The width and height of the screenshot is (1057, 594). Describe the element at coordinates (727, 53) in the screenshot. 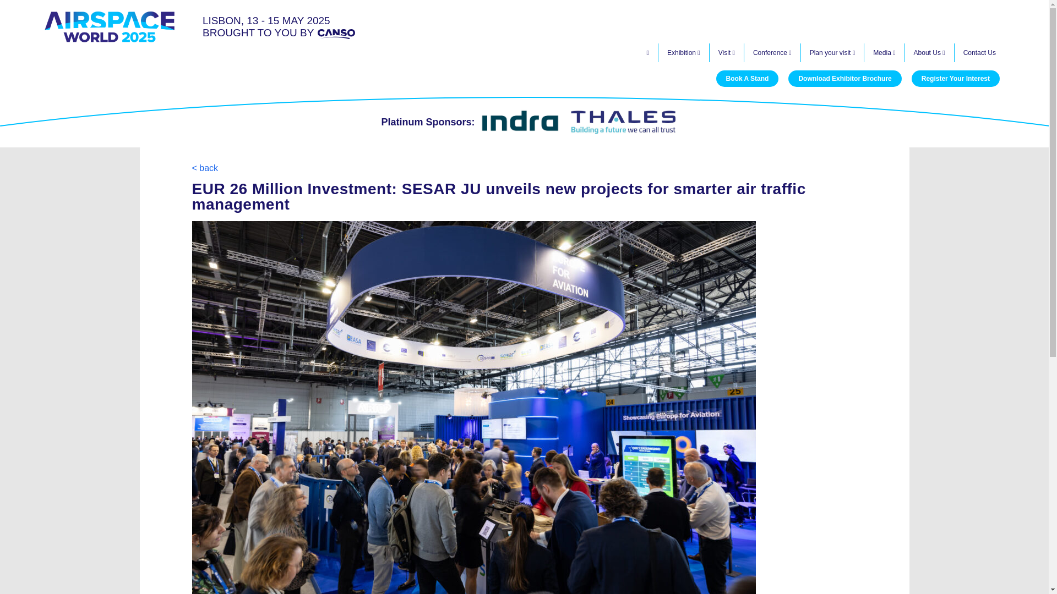

I see `Visit` at that location.